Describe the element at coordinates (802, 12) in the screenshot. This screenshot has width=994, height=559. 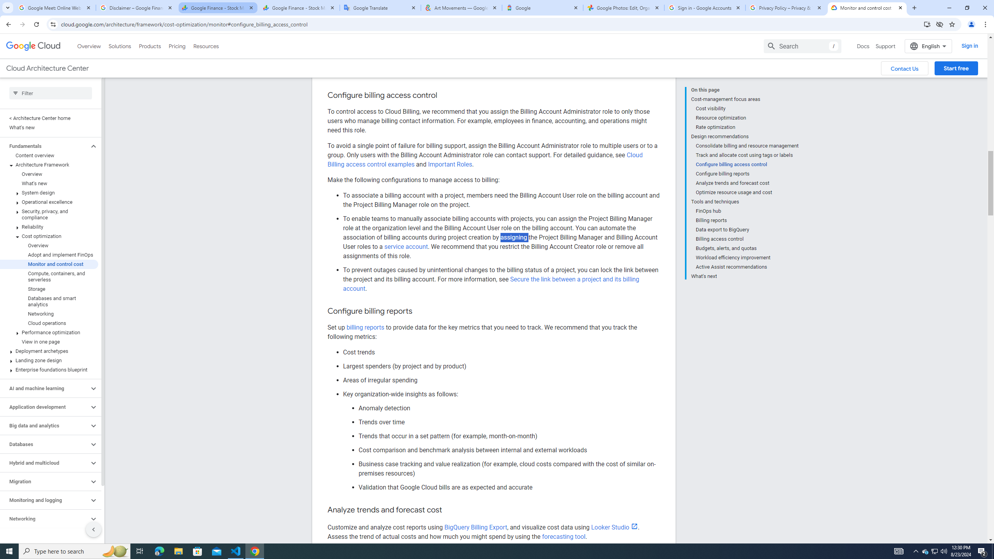
I see `Search` at that location.